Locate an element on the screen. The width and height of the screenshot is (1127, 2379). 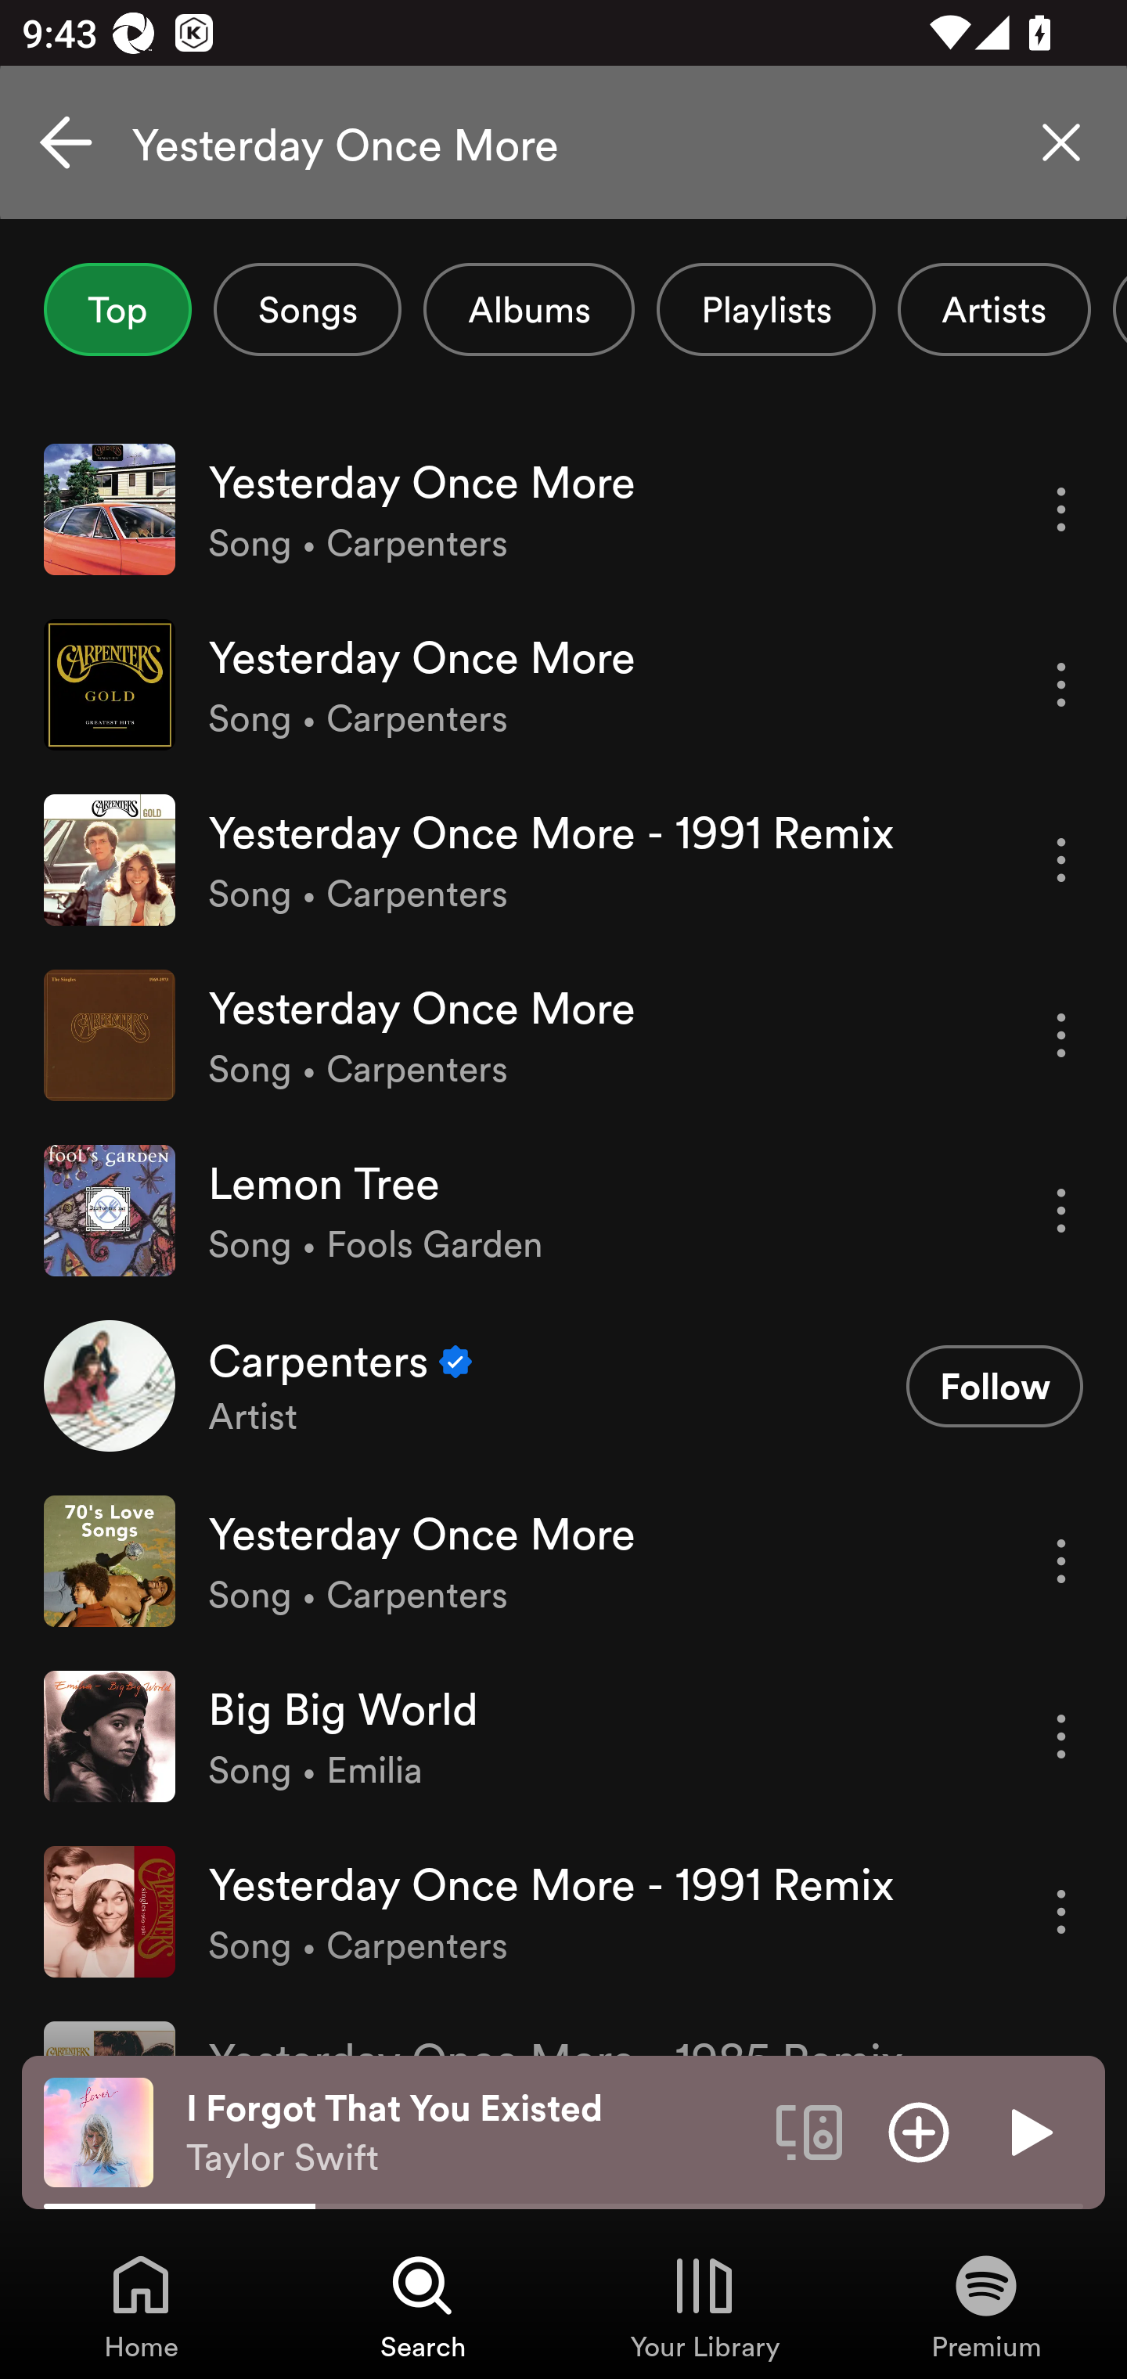
More options for song Lemon Tree is located at coordinates (1061, 1211).